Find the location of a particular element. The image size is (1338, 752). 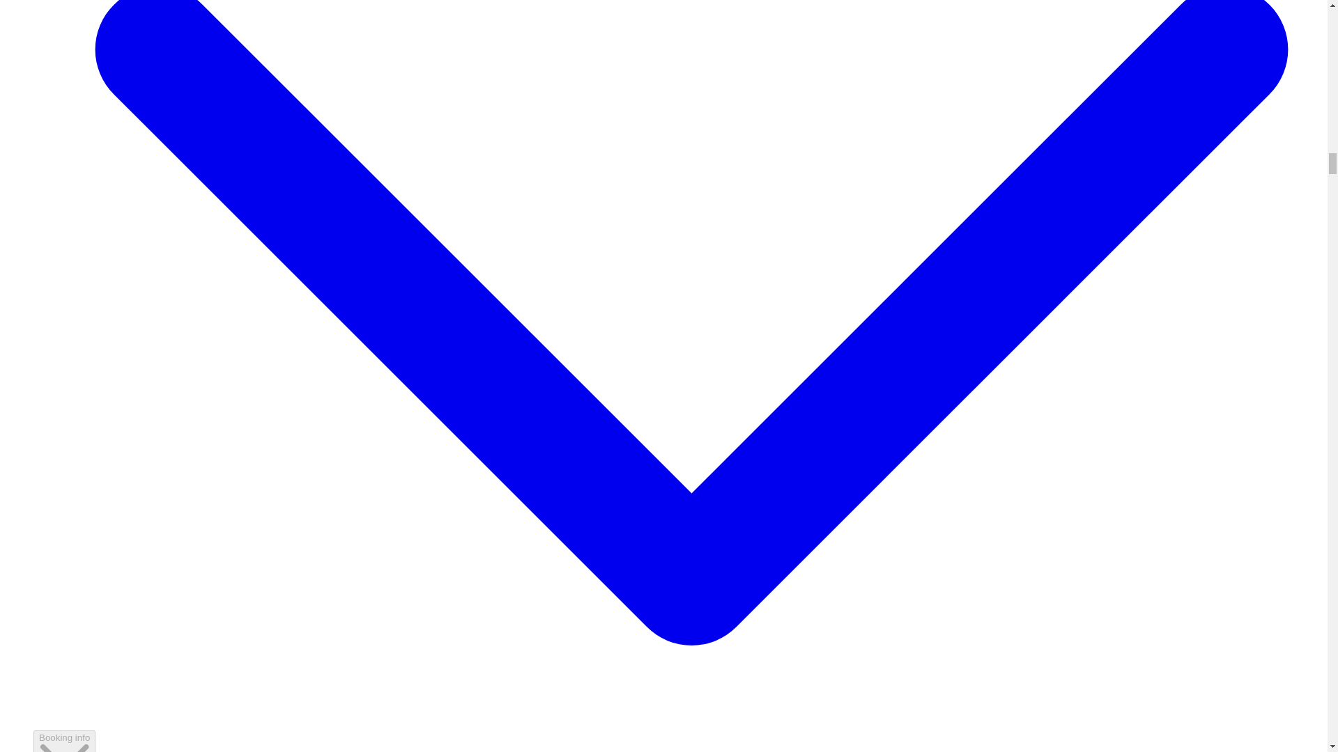

Booking info is located at coordinates (64, 741).